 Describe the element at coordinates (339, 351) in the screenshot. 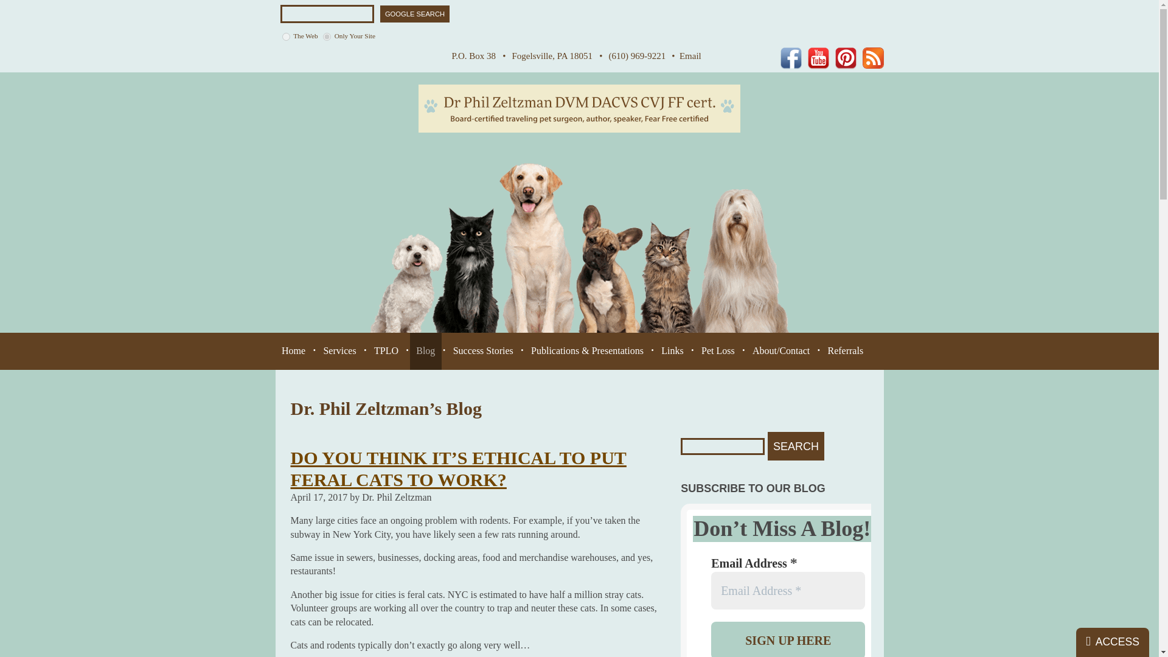

I see `Services` at that location.